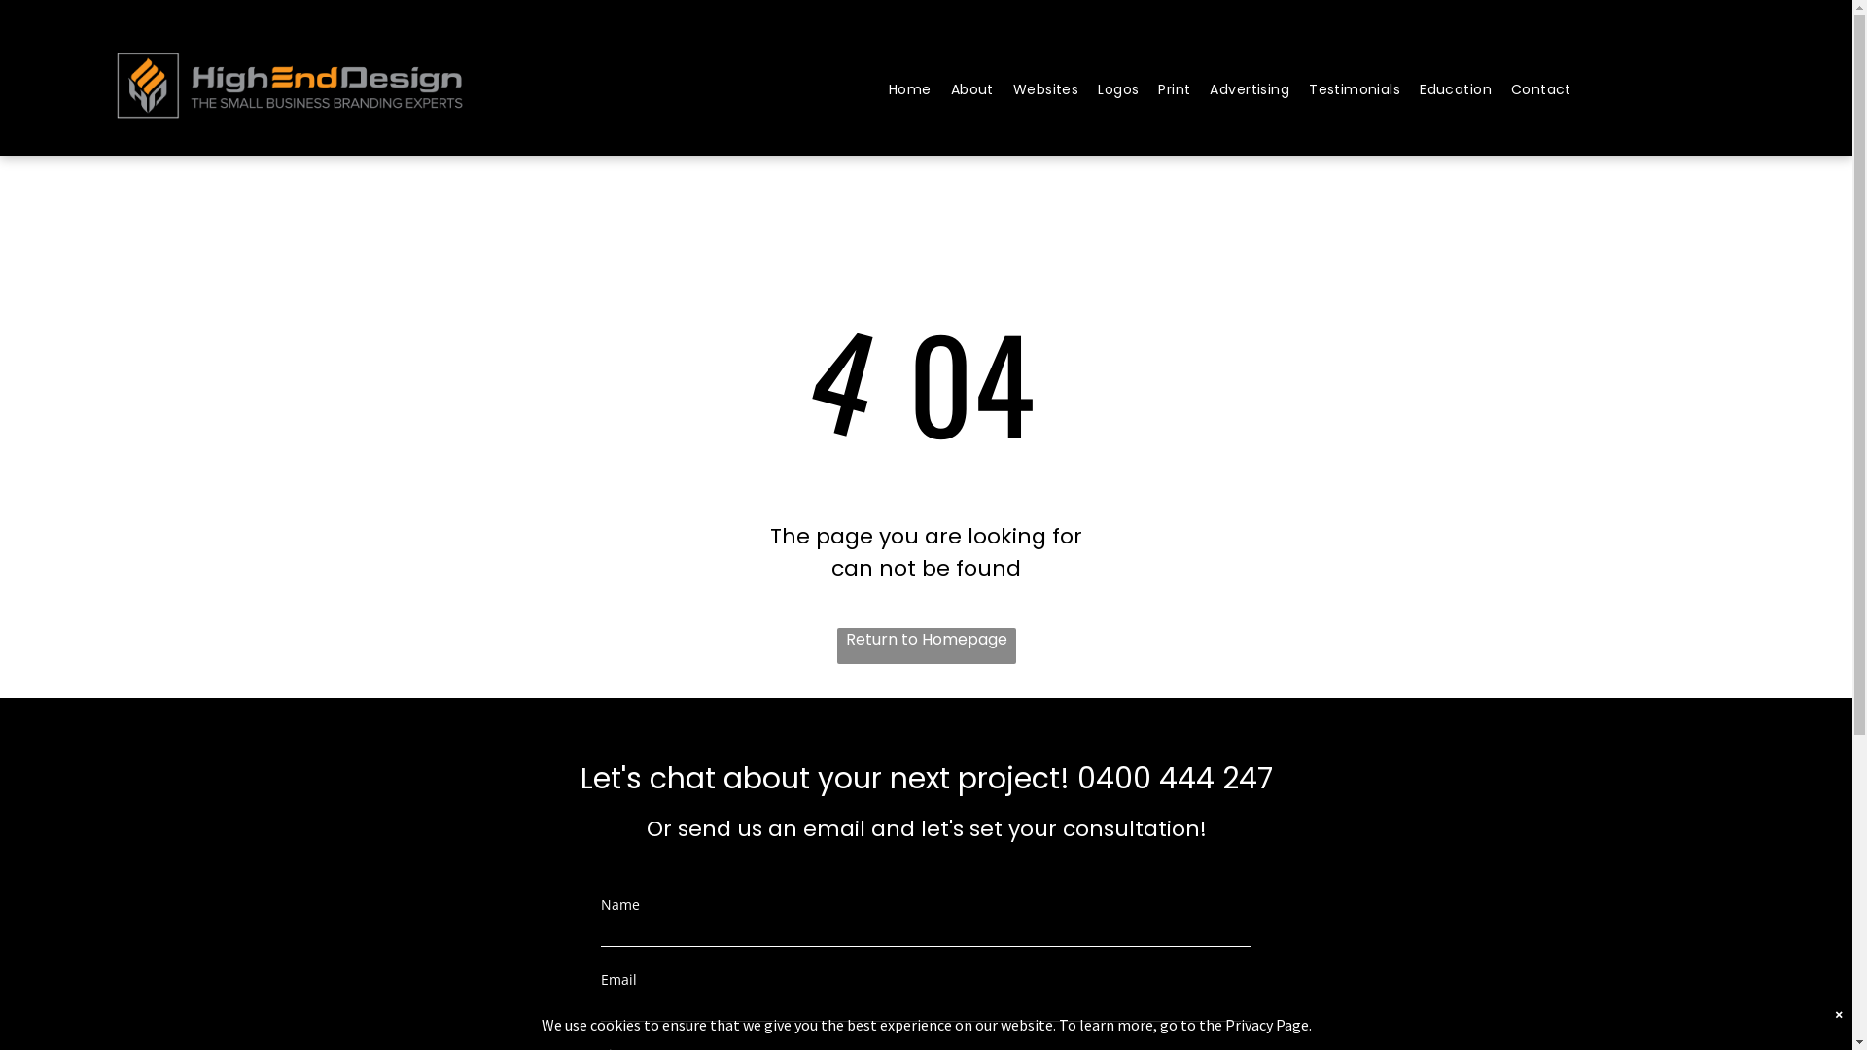 The image size is (1867, 1050). I want to click on Home, so click(910, 89).